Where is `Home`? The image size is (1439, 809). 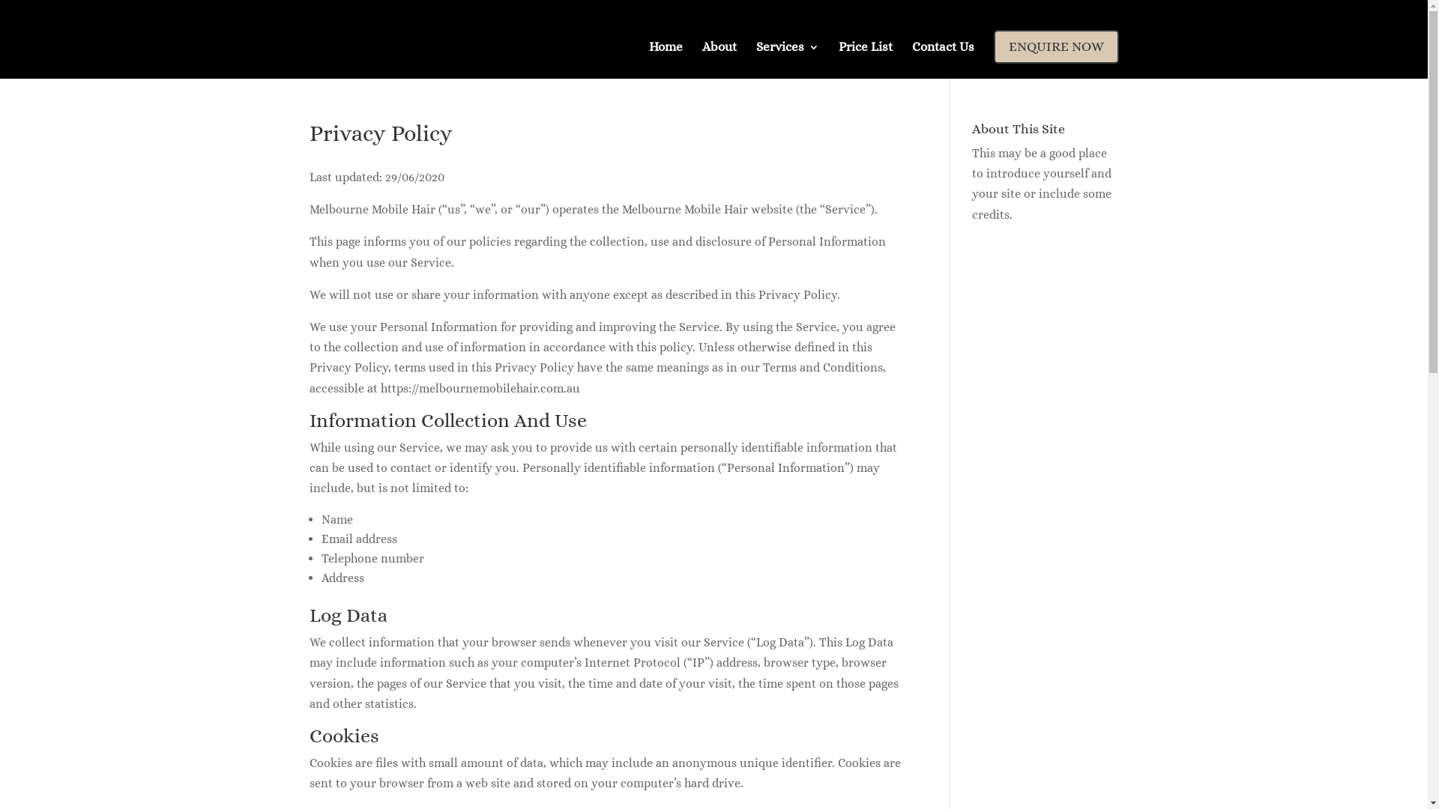
Home is located at coordinates (666, 55).